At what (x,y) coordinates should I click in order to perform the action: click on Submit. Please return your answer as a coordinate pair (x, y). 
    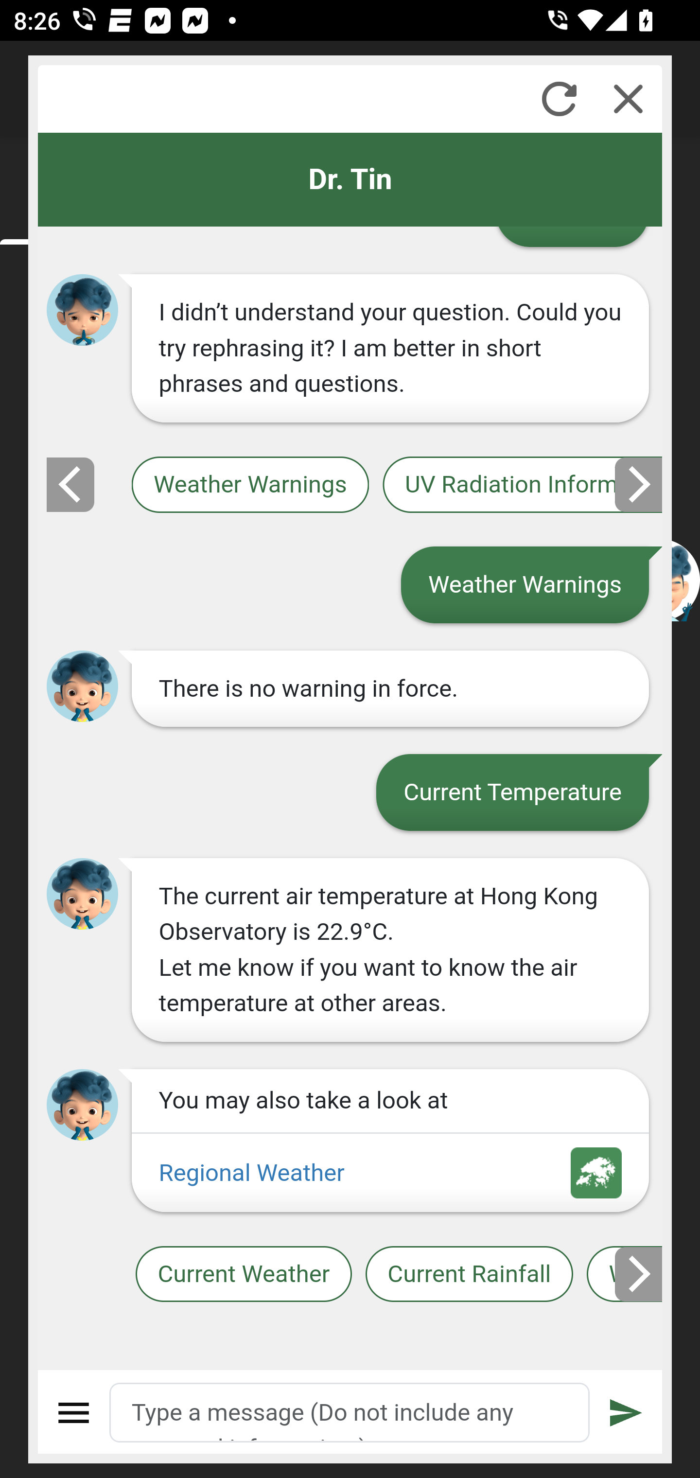
    Looking at the image, I should click on (627, 1413).